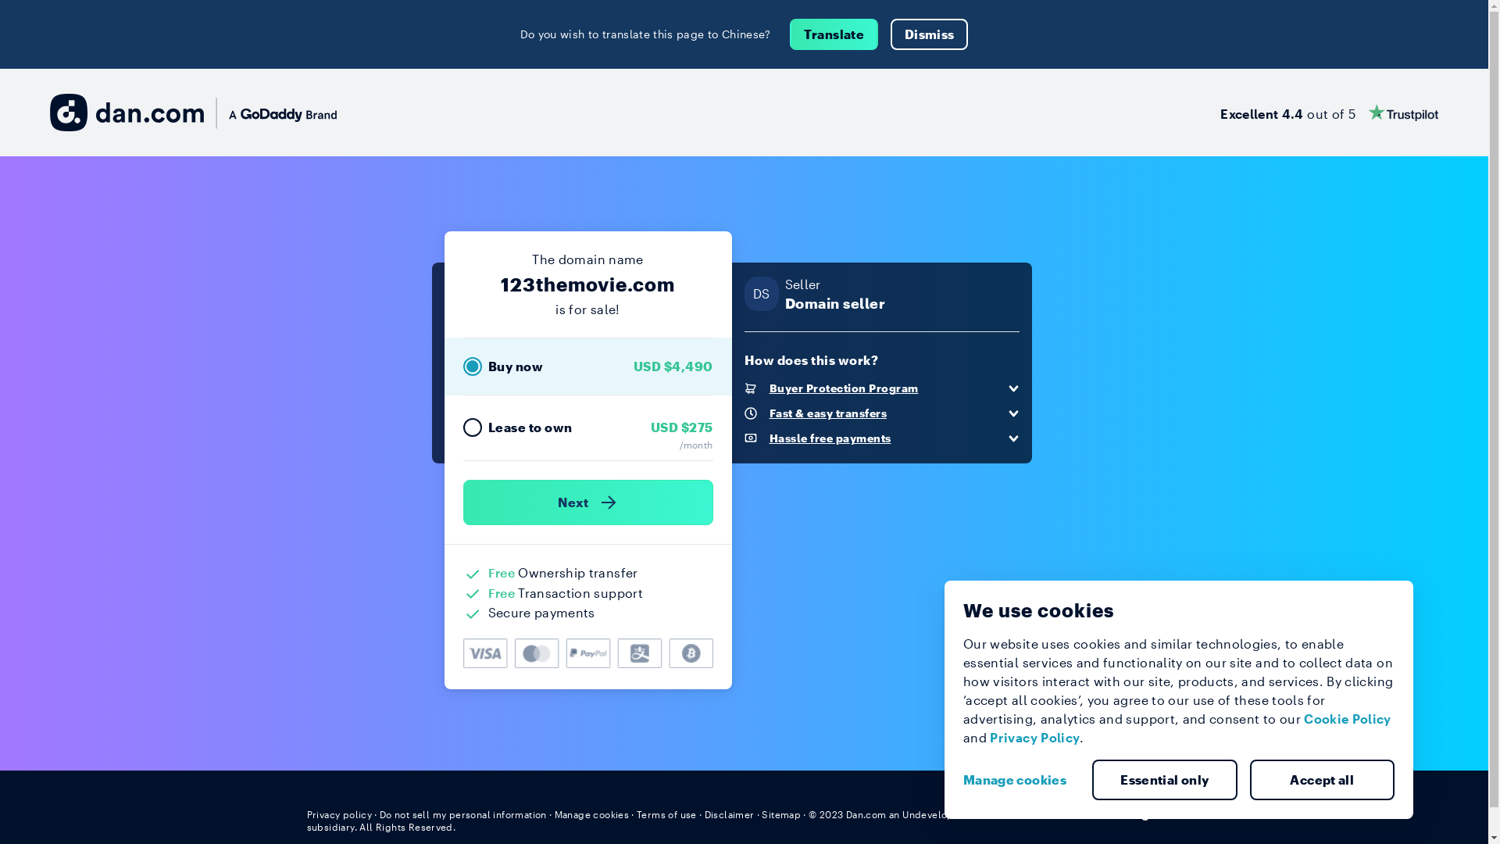 The height and width of the screenshot is (844, 1500). Describe the element at coordinates (1034, 738) in the screenshot. I see `Privacy Policy` at that location.